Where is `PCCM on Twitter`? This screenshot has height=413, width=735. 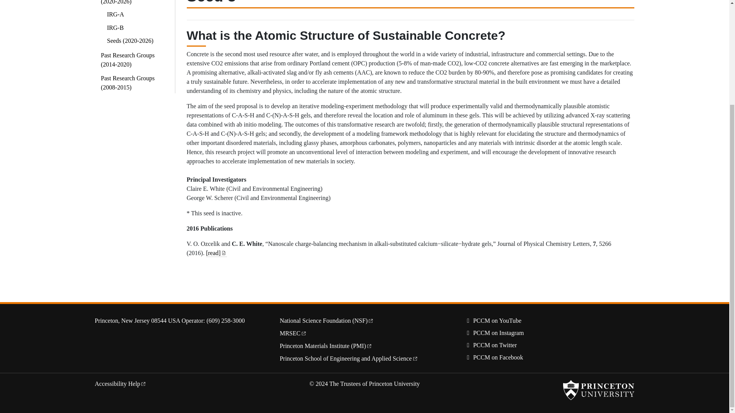
PCCM on Twitter is located at coordinates (490, 345).